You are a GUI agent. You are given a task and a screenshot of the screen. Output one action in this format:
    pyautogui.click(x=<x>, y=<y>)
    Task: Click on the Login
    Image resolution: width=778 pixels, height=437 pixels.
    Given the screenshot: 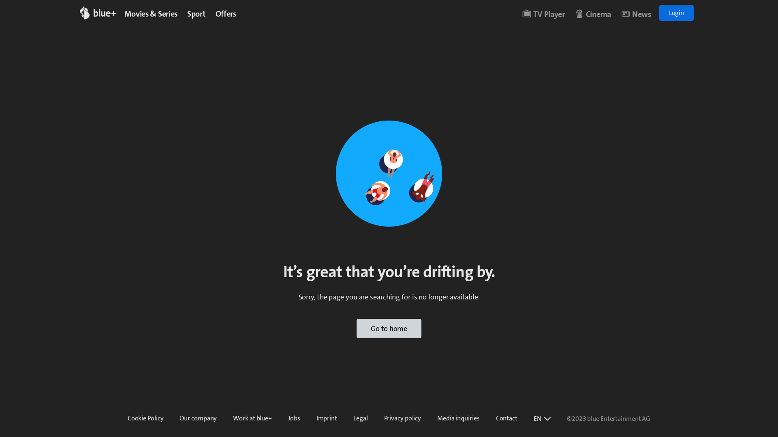 What is the action you would take?
    pyautogui.click(x=677, y=13)
    